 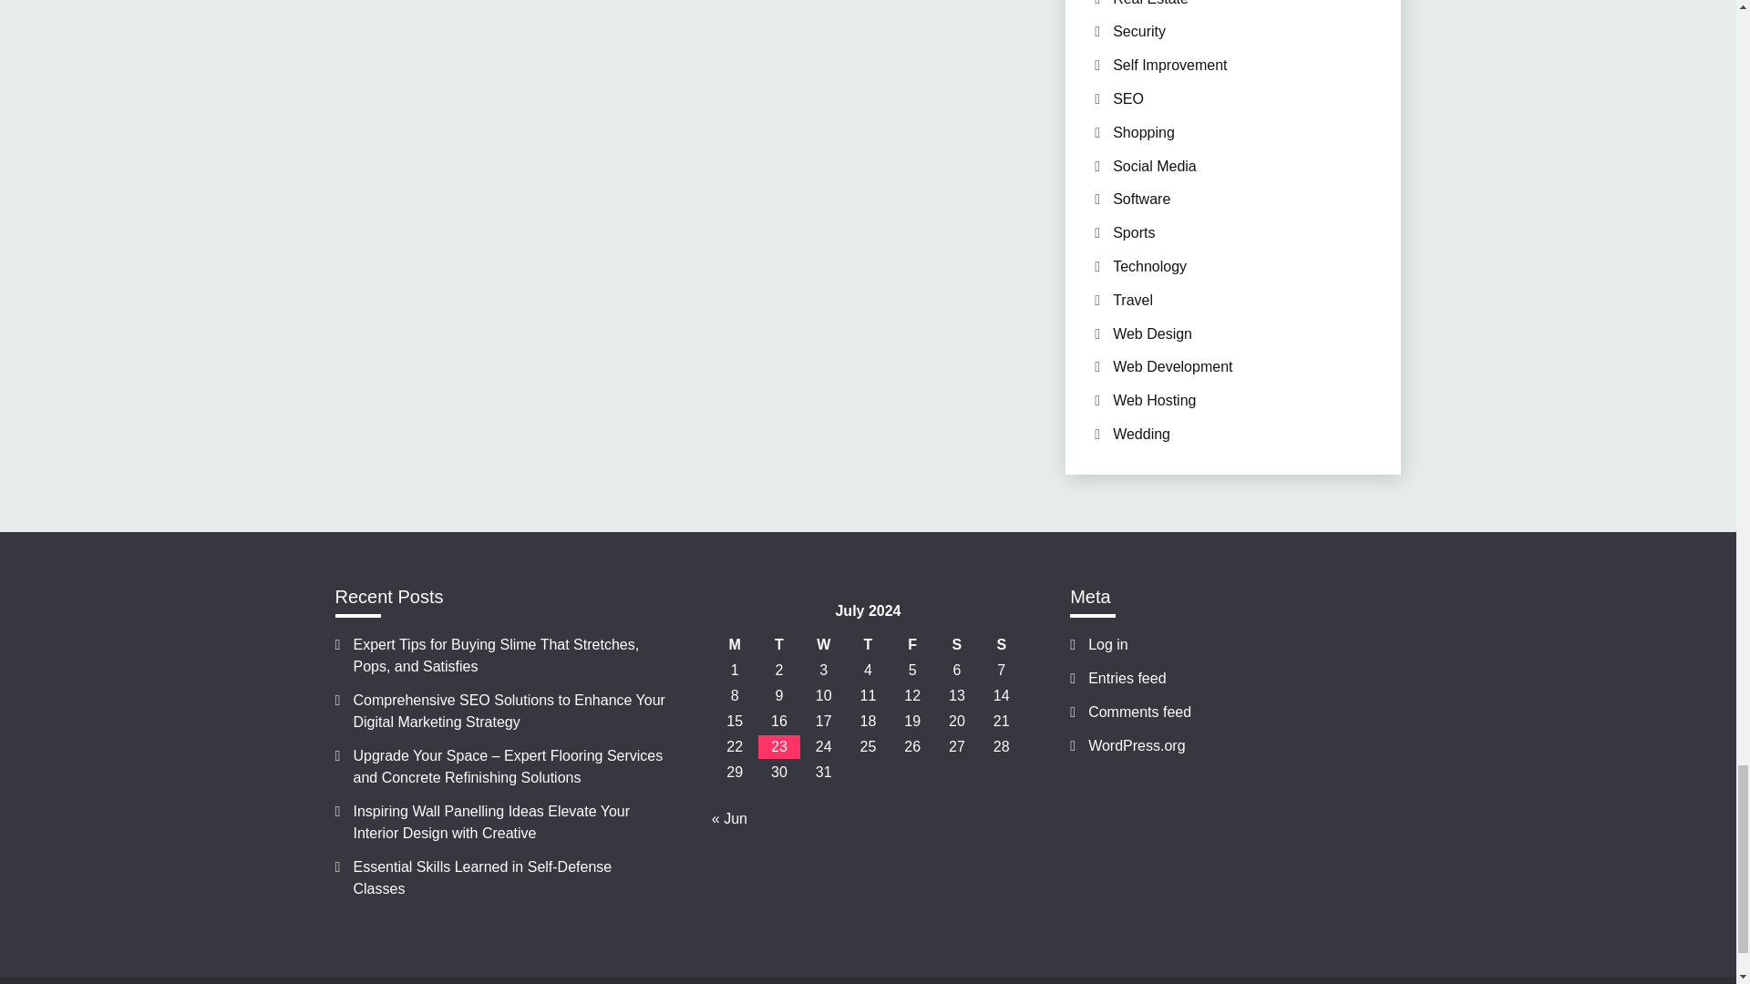 What do you see at coordinates (912, 645) in the screenshot?
I see `Friday` at bounding box center [912, 645].